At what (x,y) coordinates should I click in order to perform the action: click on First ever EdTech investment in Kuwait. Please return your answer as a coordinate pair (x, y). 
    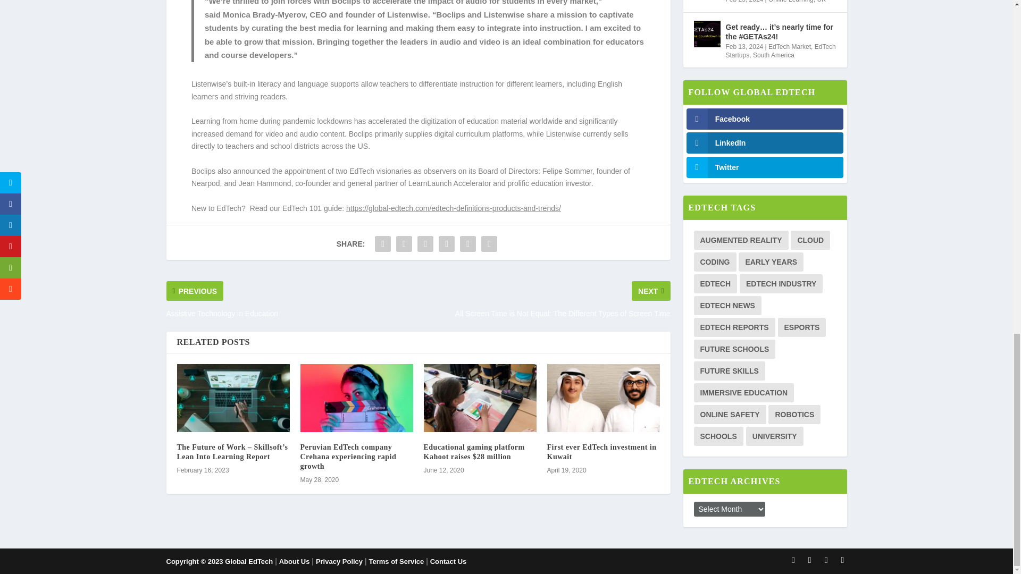
    Looking at the image, I should click on (603, 398).